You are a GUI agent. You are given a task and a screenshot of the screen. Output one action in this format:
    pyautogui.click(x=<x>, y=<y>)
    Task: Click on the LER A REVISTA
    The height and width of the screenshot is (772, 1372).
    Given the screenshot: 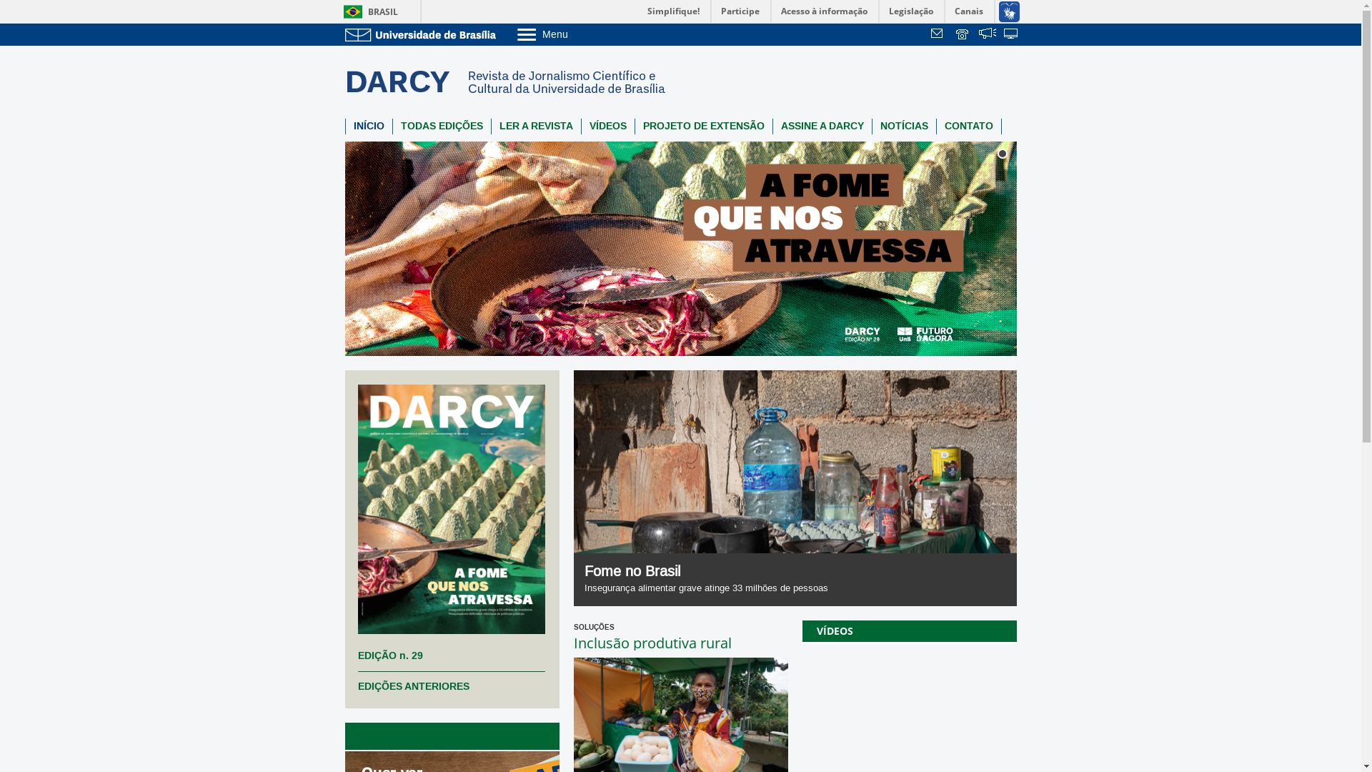 What is the action you would take?
    pyautogui.click(x=536, y=127)
    